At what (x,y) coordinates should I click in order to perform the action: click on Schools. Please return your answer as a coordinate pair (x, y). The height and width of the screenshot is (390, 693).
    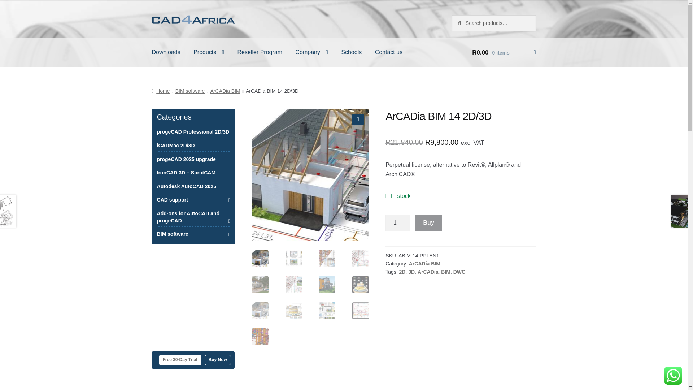
    Looking at the image, I should click on (351, 52).